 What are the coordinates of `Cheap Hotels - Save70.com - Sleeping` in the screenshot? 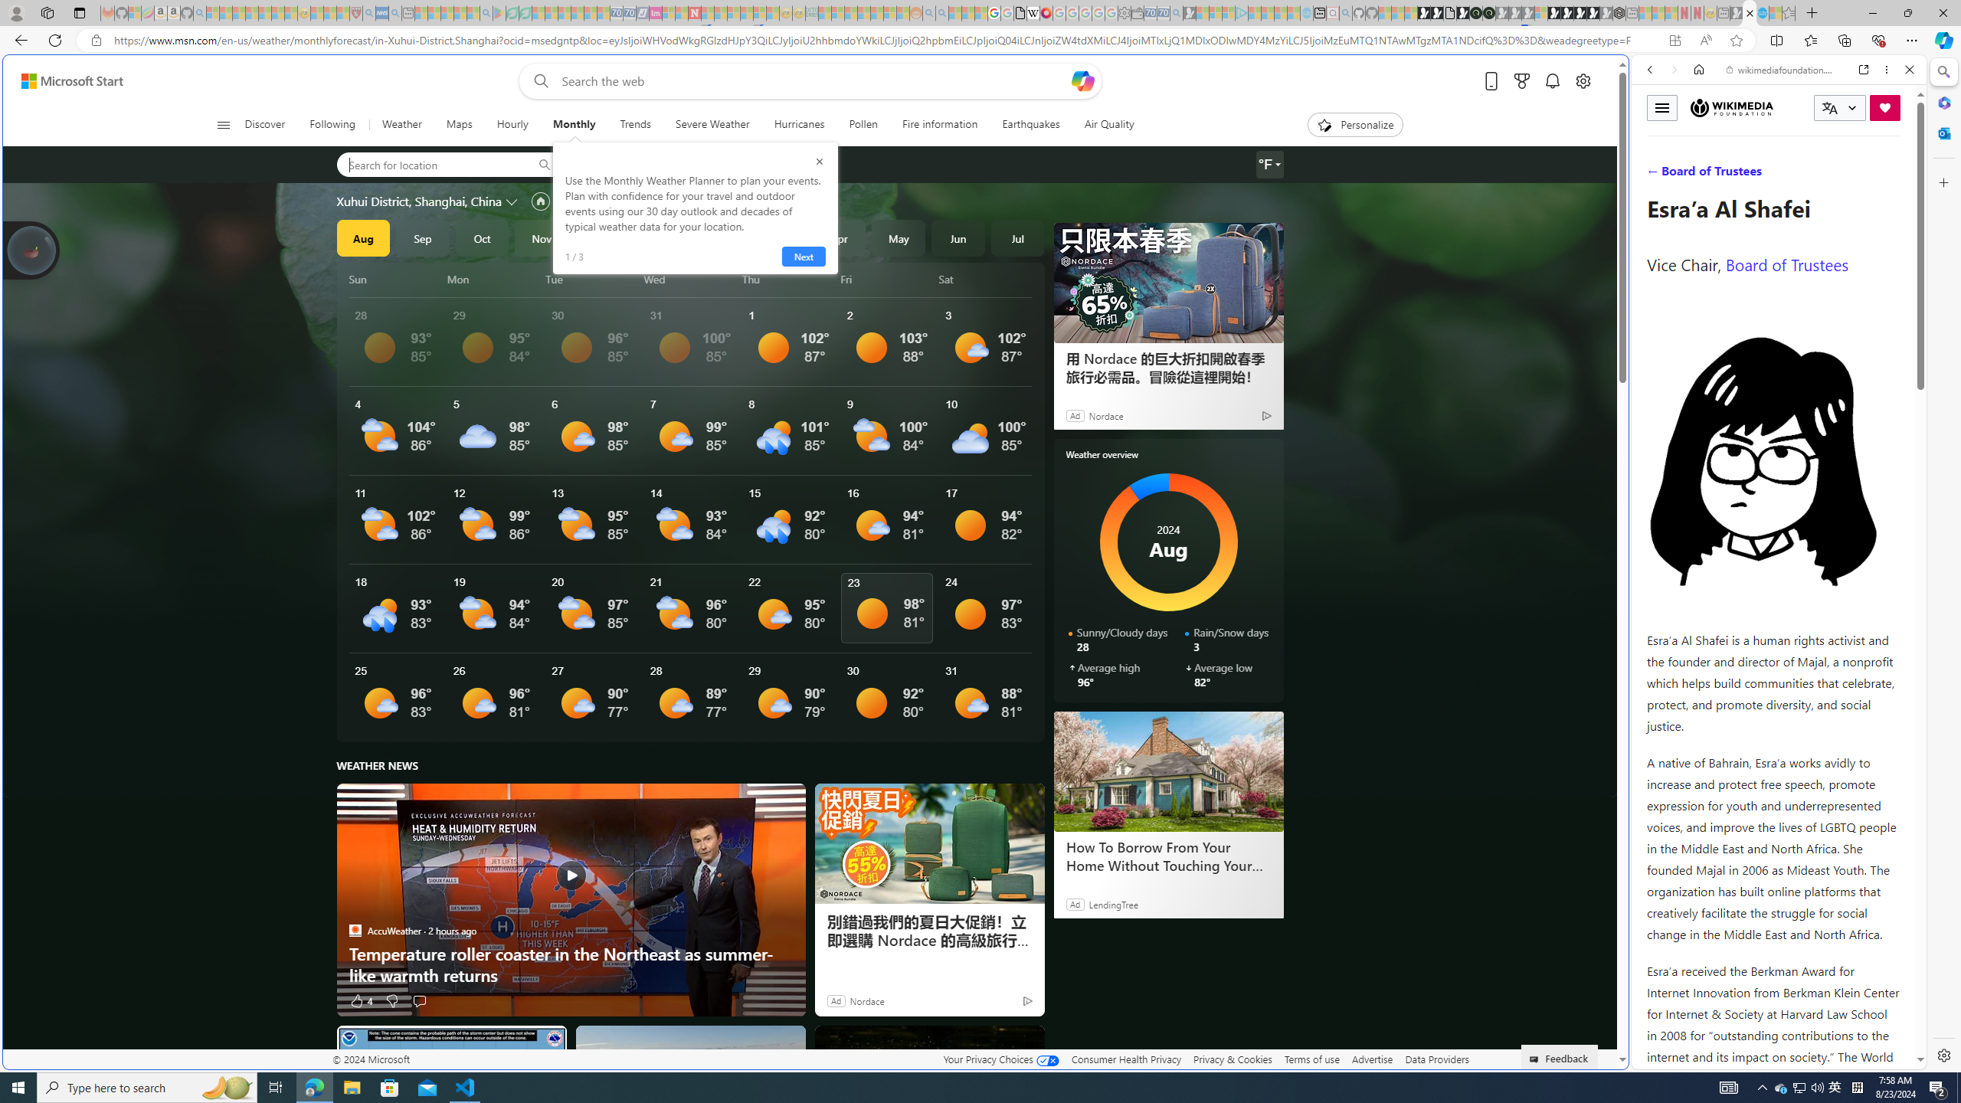 It's located at (629, 13).